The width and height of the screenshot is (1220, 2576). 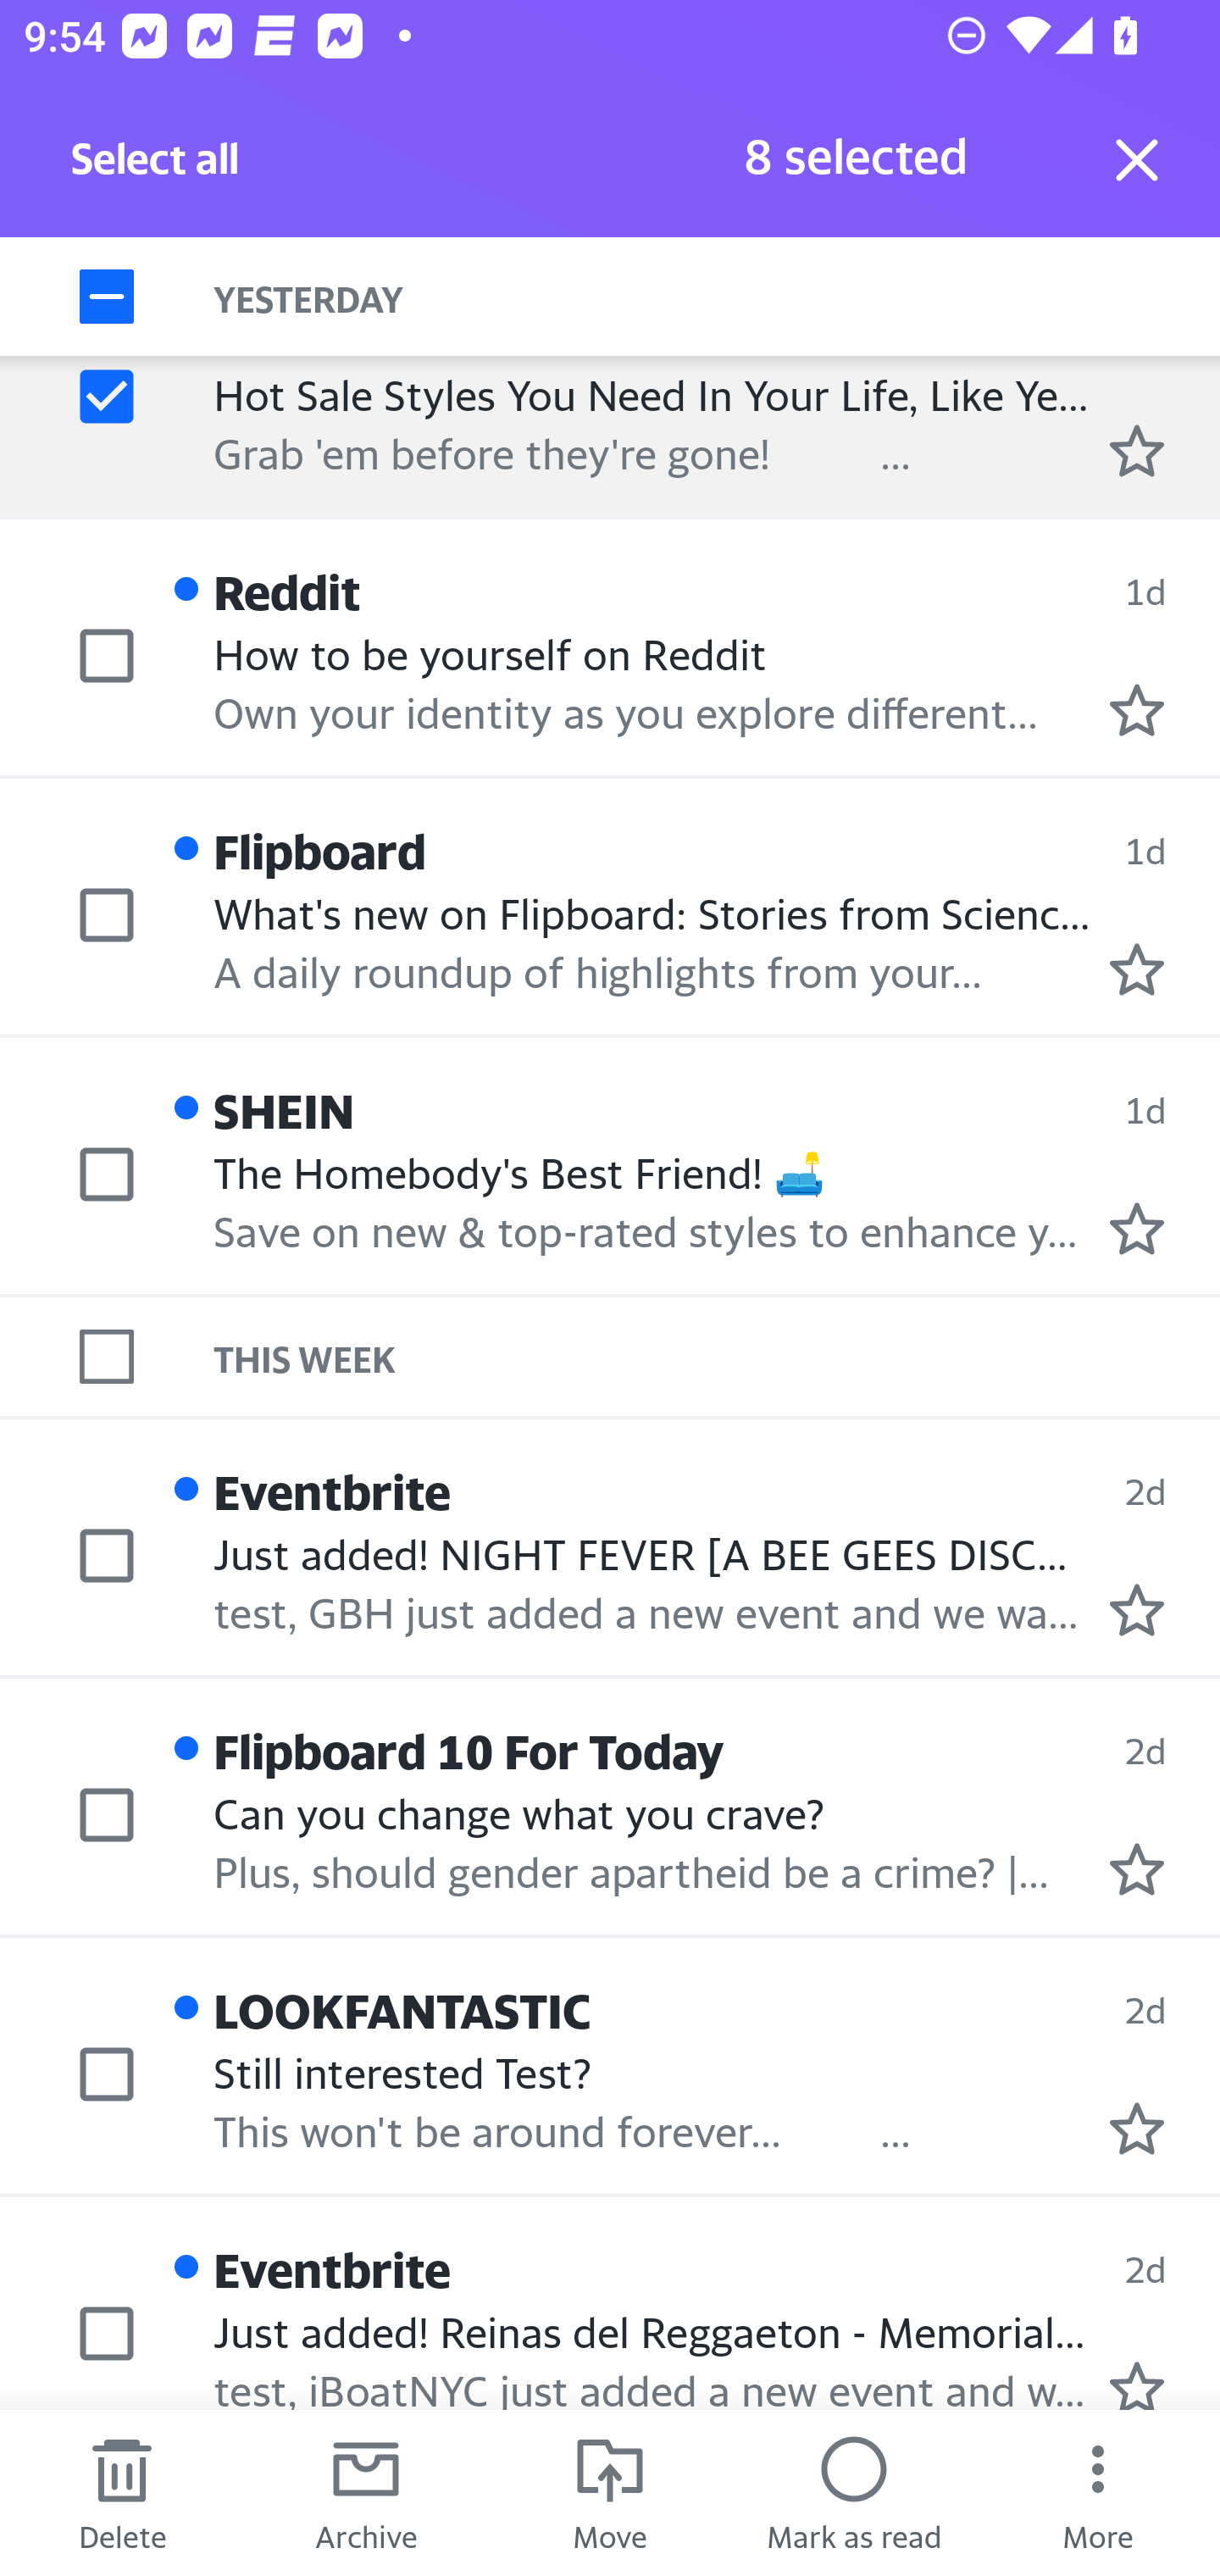 I want to click on Mark as read, so click(x=854, y=2493).